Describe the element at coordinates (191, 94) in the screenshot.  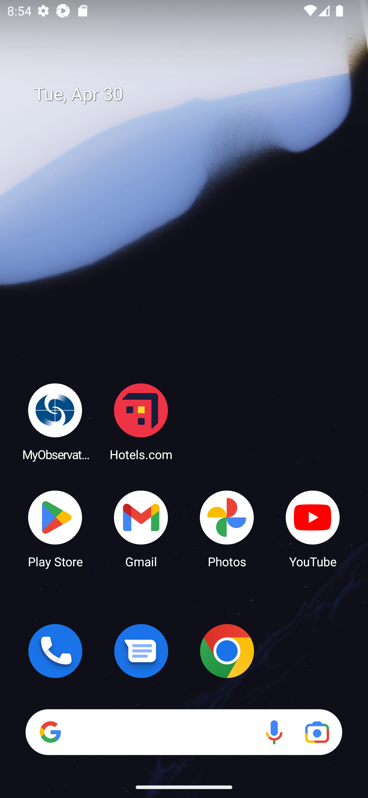
I see `Tue, Apr 30` at that location.